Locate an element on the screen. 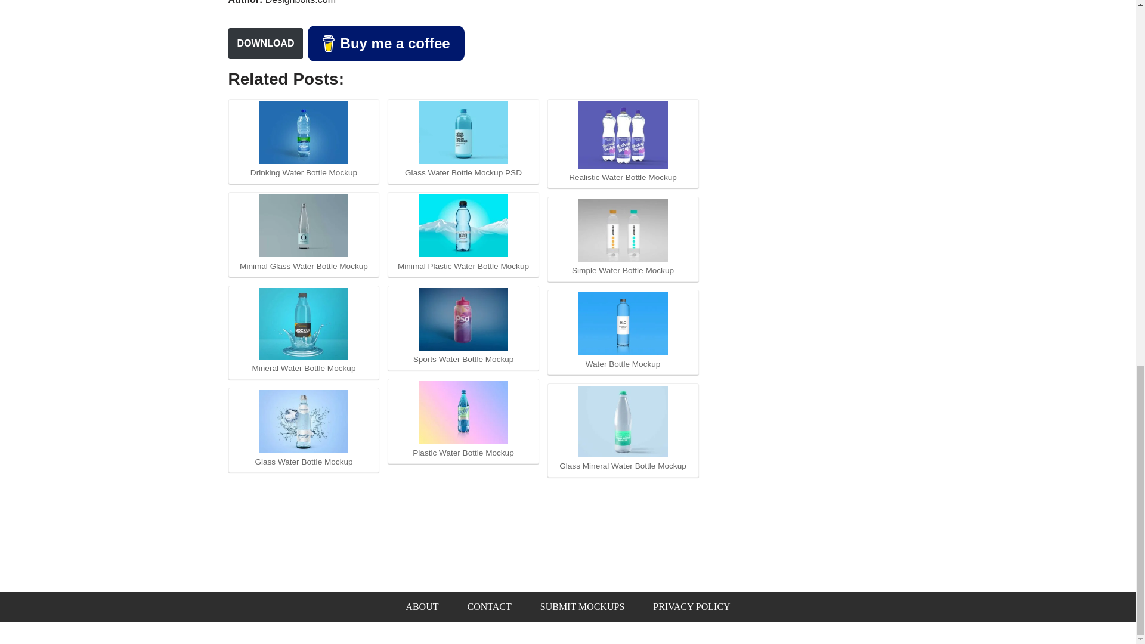  Plastic Water Bottle Mockup is located at coordinates (463, 413).